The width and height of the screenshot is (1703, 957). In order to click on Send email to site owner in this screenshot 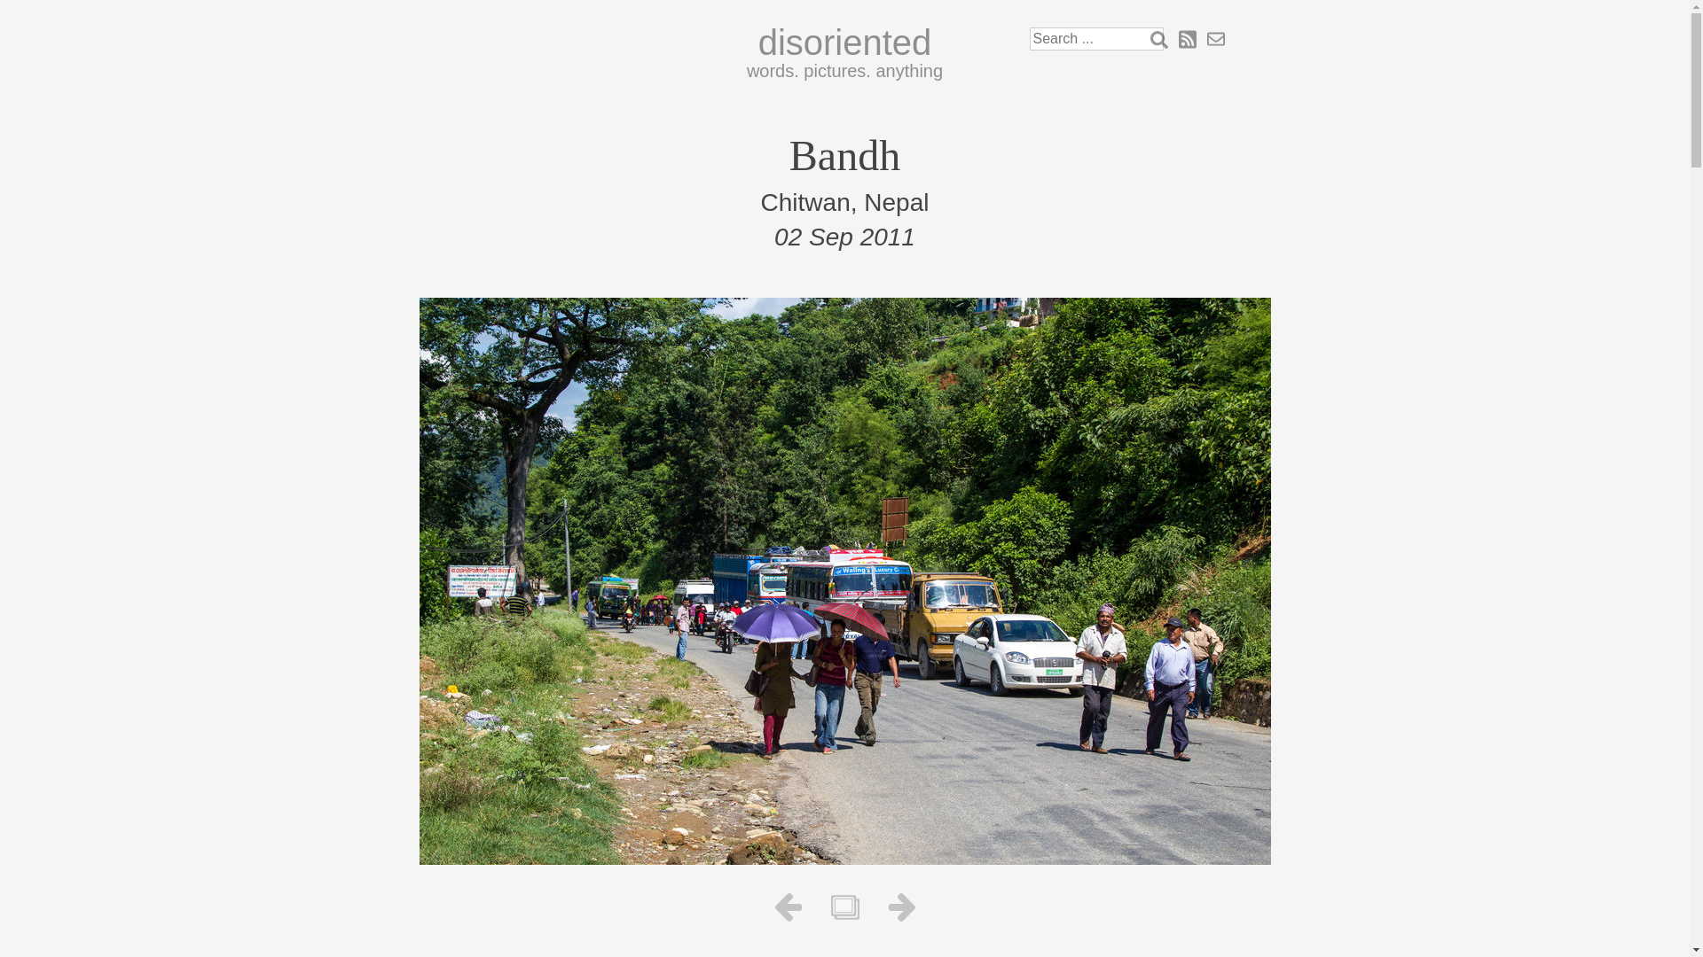, I will do `click(1215, 39)`.